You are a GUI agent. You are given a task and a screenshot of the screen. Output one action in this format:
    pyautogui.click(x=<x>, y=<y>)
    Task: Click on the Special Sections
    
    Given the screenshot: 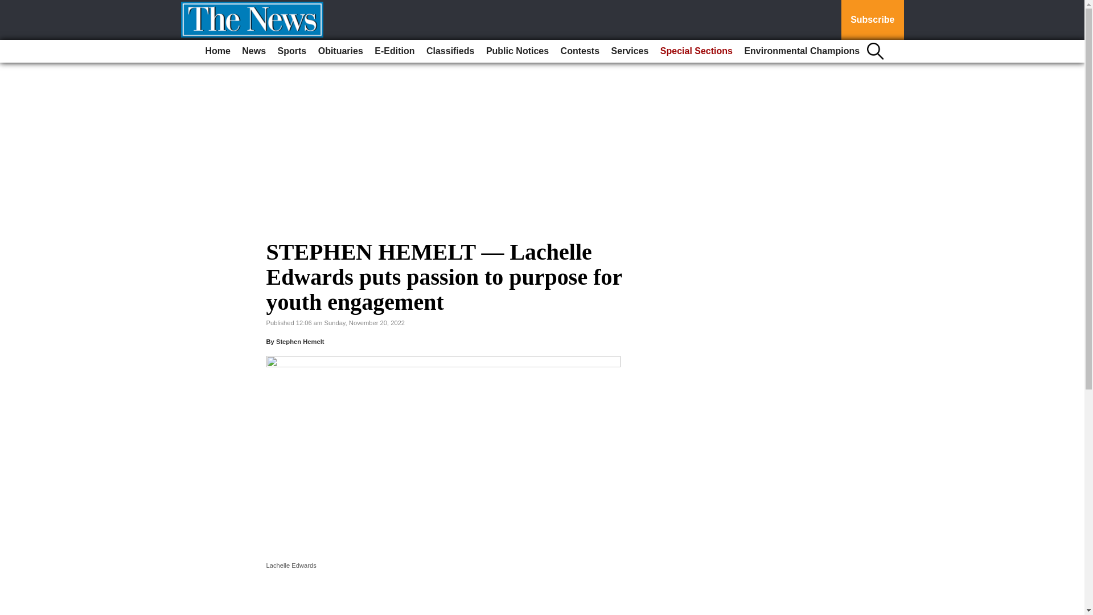 What is the action you would take?
    pyautogui.click(x=696, y=51)
    